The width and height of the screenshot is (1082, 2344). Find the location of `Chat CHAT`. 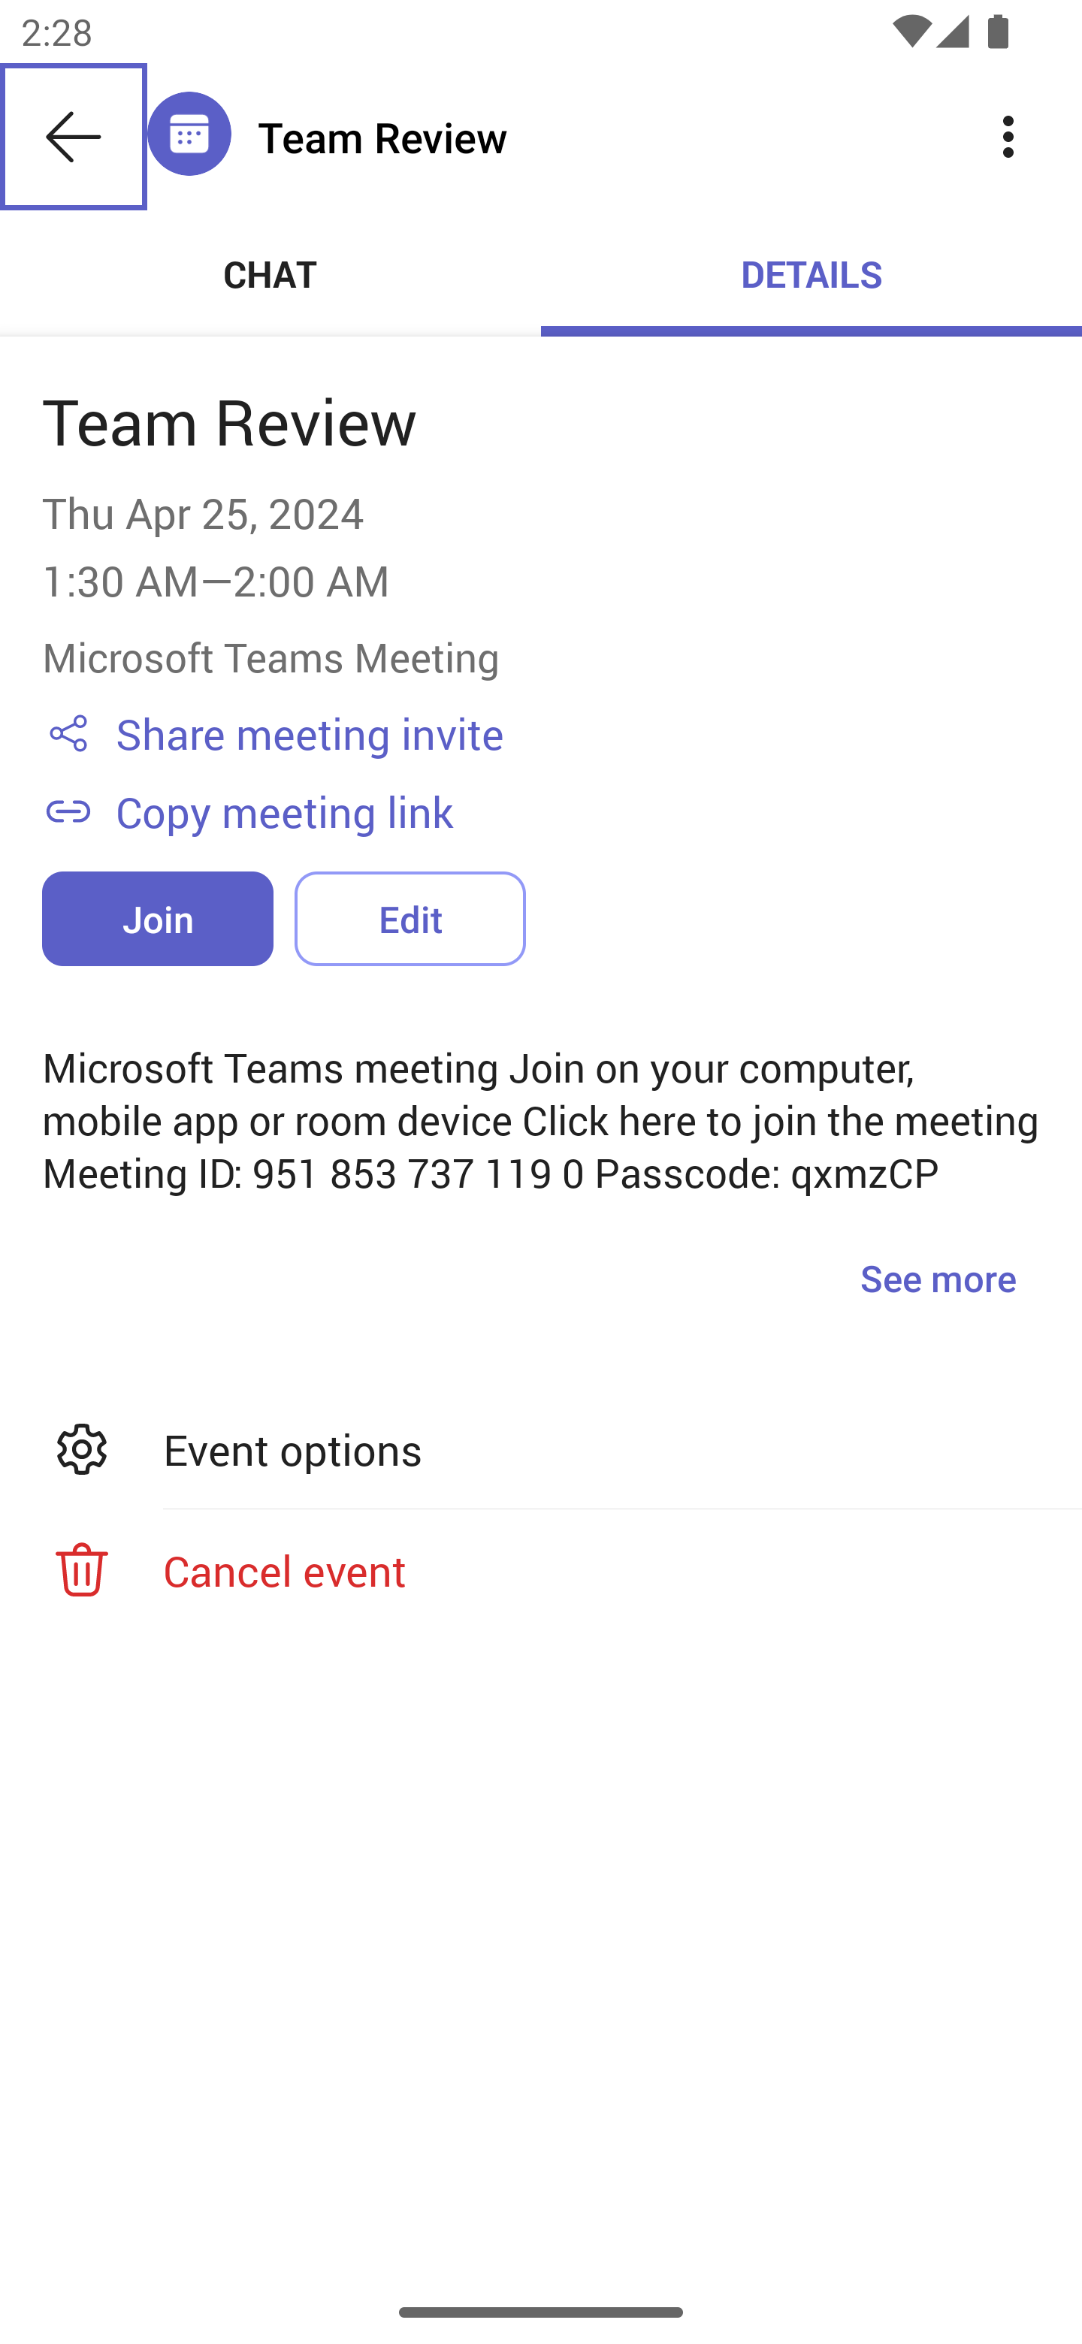

Chat CHAT is located at coordinates (270, 273).